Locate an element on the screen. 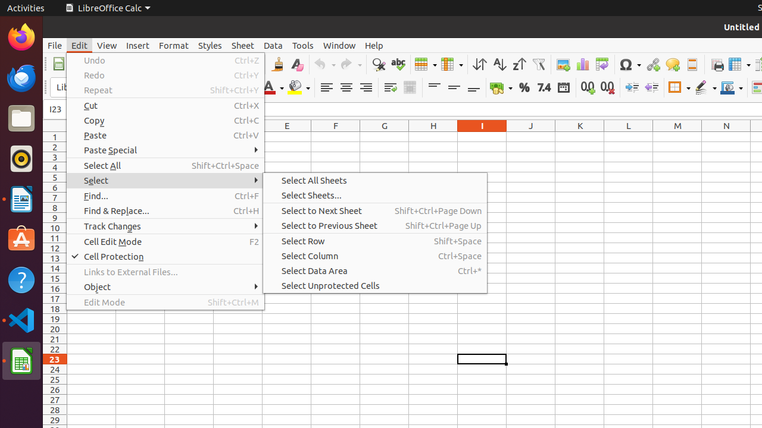  Print Area is located at coordinates (717, 64).